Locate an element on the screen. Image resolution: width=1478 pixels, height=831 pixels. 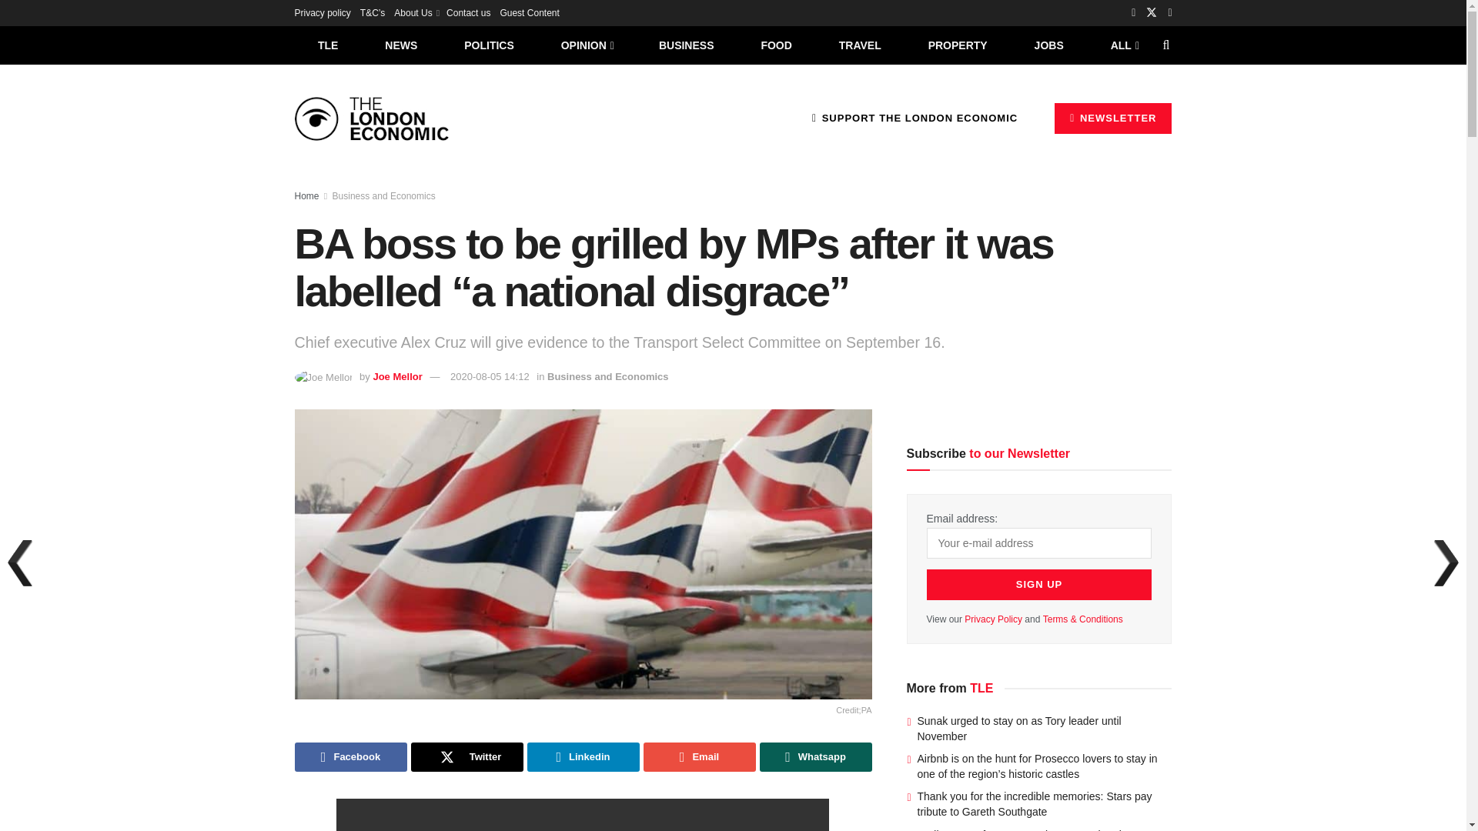
PROPERTY is located at coordinates (958, 45).